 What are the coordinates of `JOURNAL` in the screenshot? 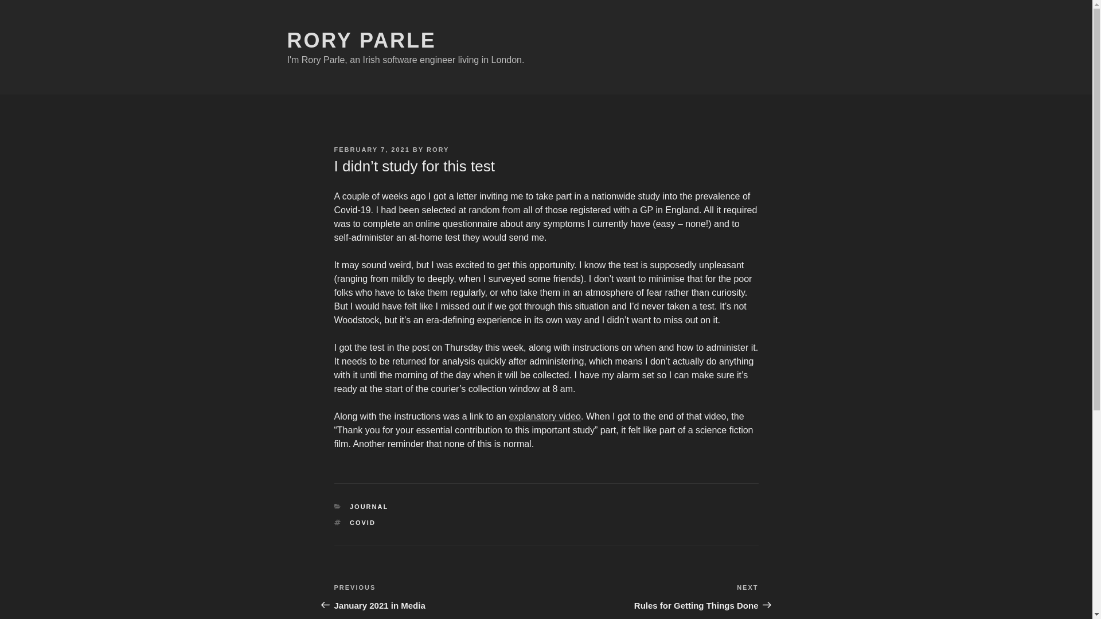 It's located at (369, 507).